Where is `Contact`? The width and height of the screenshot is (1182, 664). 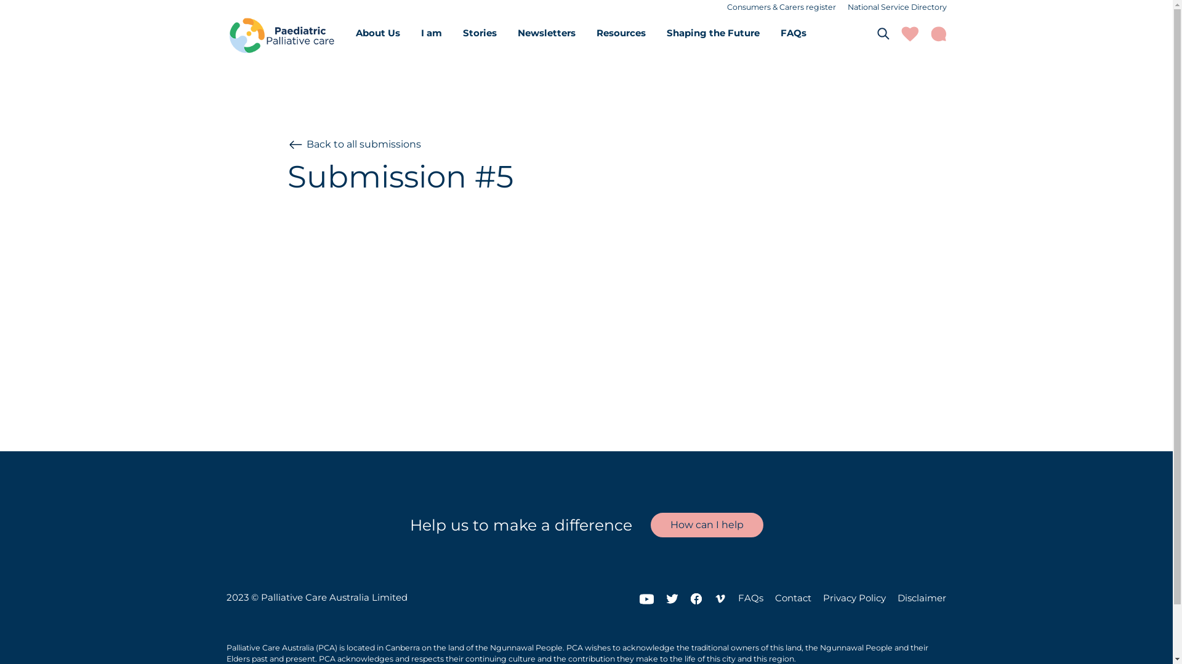
Contact is located at coordinates (793, 598).